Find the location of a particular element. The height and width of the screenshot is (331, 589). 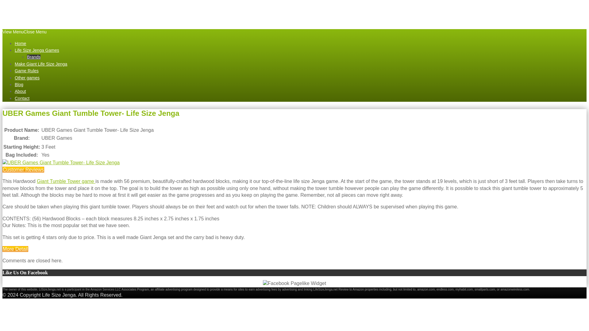

Make Giant Life Size Jenga is located at coordinates (41, 64).